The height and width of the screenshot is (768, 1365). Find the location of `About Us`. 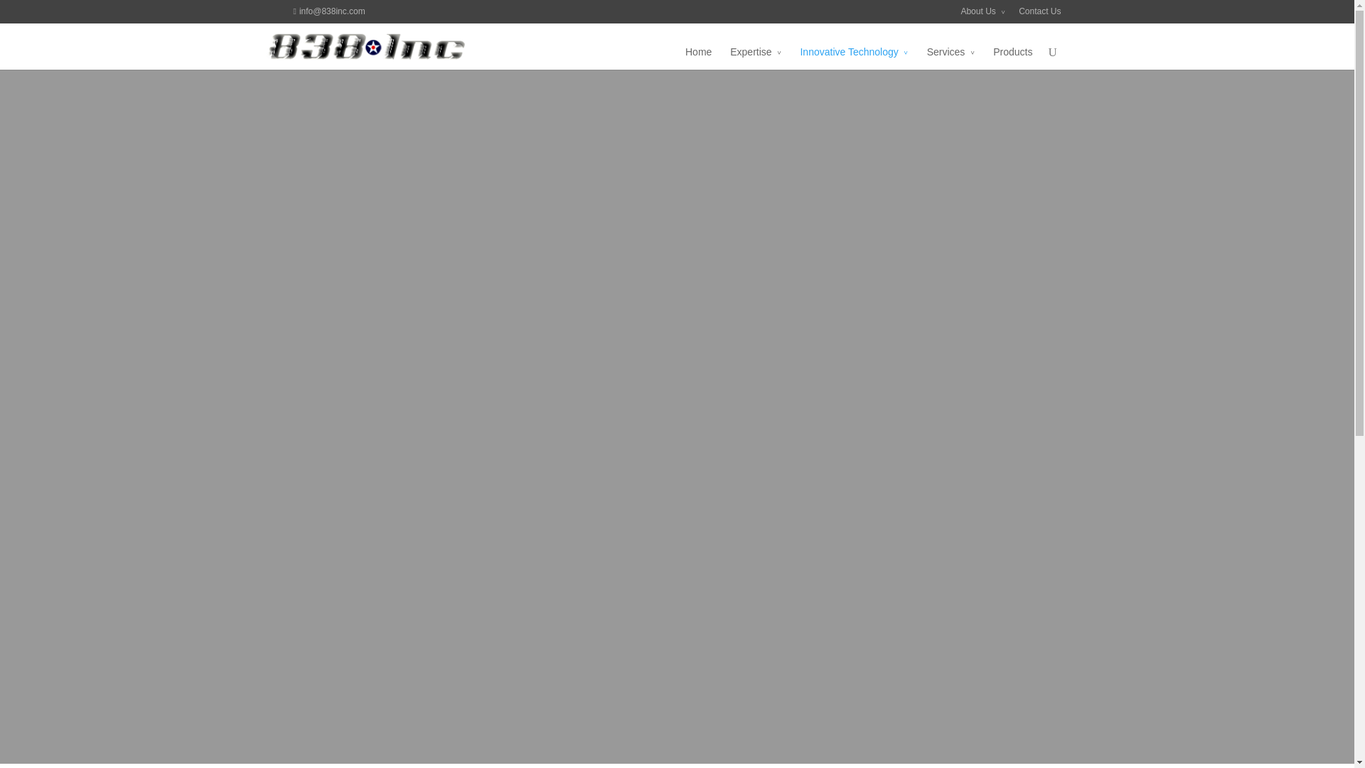

About Us is located at coordinates (983, 15).